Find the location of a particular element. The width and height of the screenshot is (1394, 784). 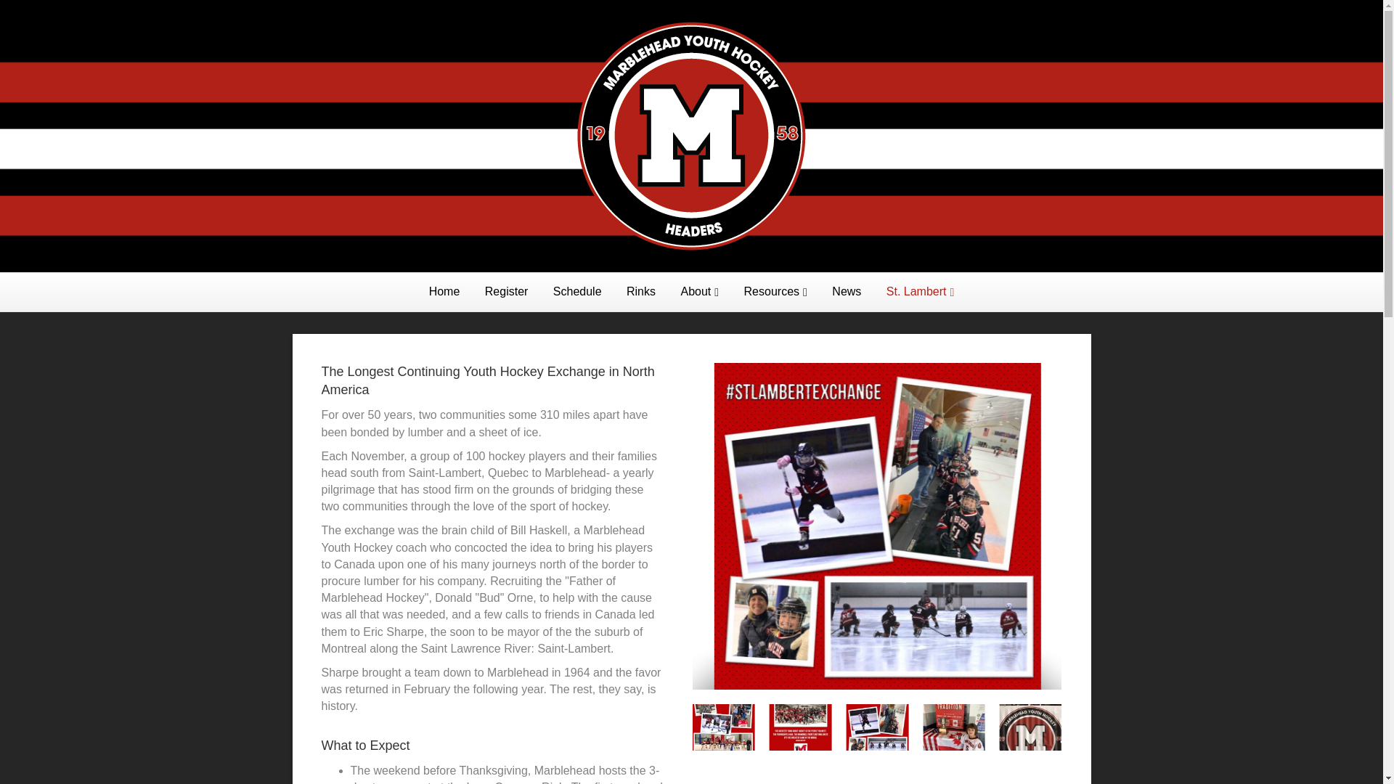

Resources is located at coordinates (775, 292).